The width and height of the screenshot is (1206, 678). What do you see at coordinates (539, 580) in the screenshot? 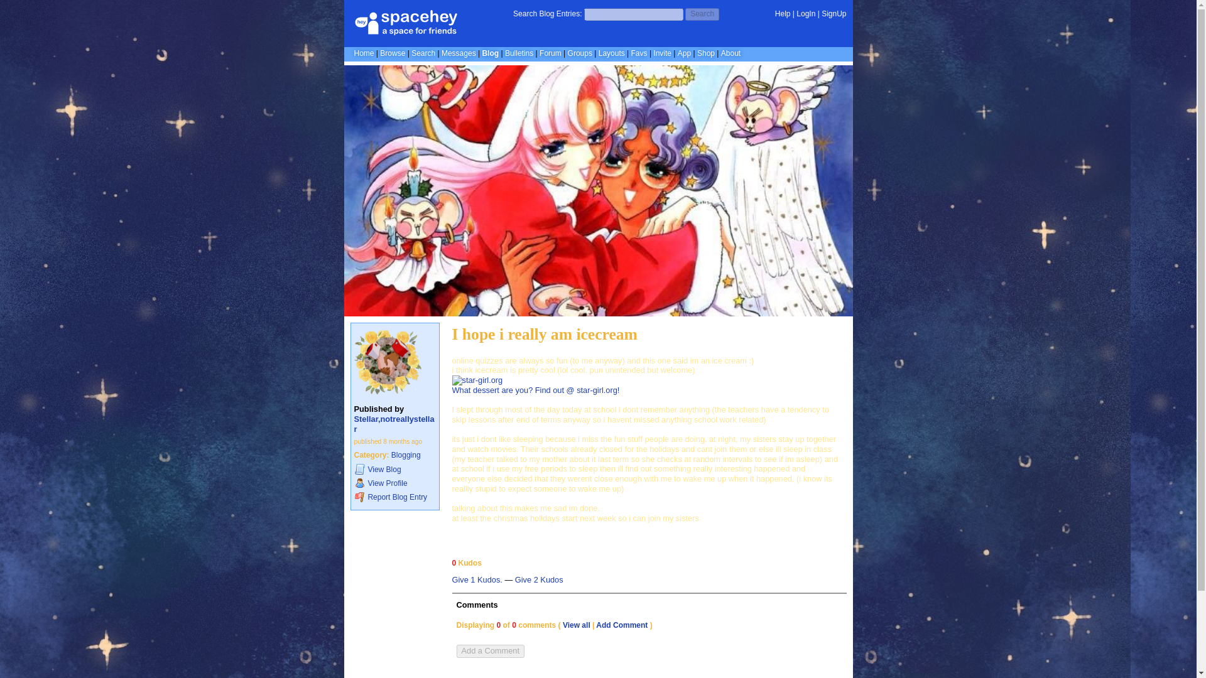
I see `Give 2 Kudos` at bounding box center [539, 580].